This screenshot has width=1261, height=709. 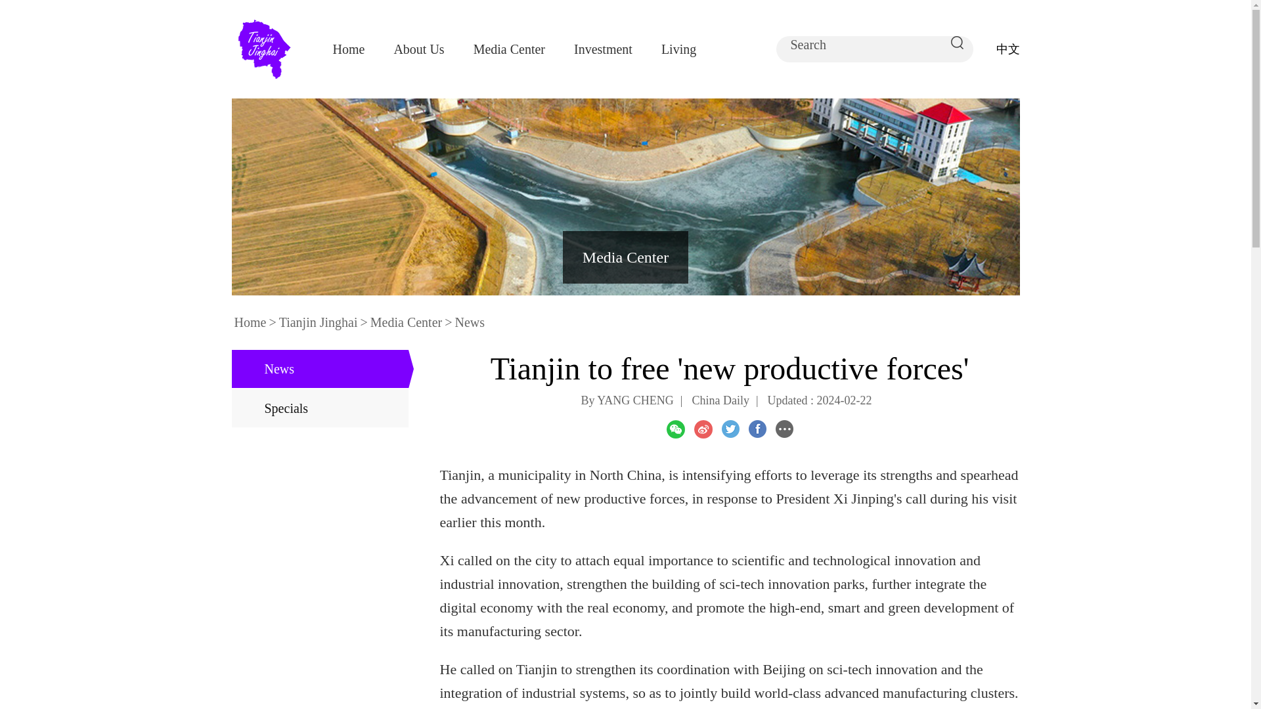 I want to click on Specials, so click(x=319, y=408).